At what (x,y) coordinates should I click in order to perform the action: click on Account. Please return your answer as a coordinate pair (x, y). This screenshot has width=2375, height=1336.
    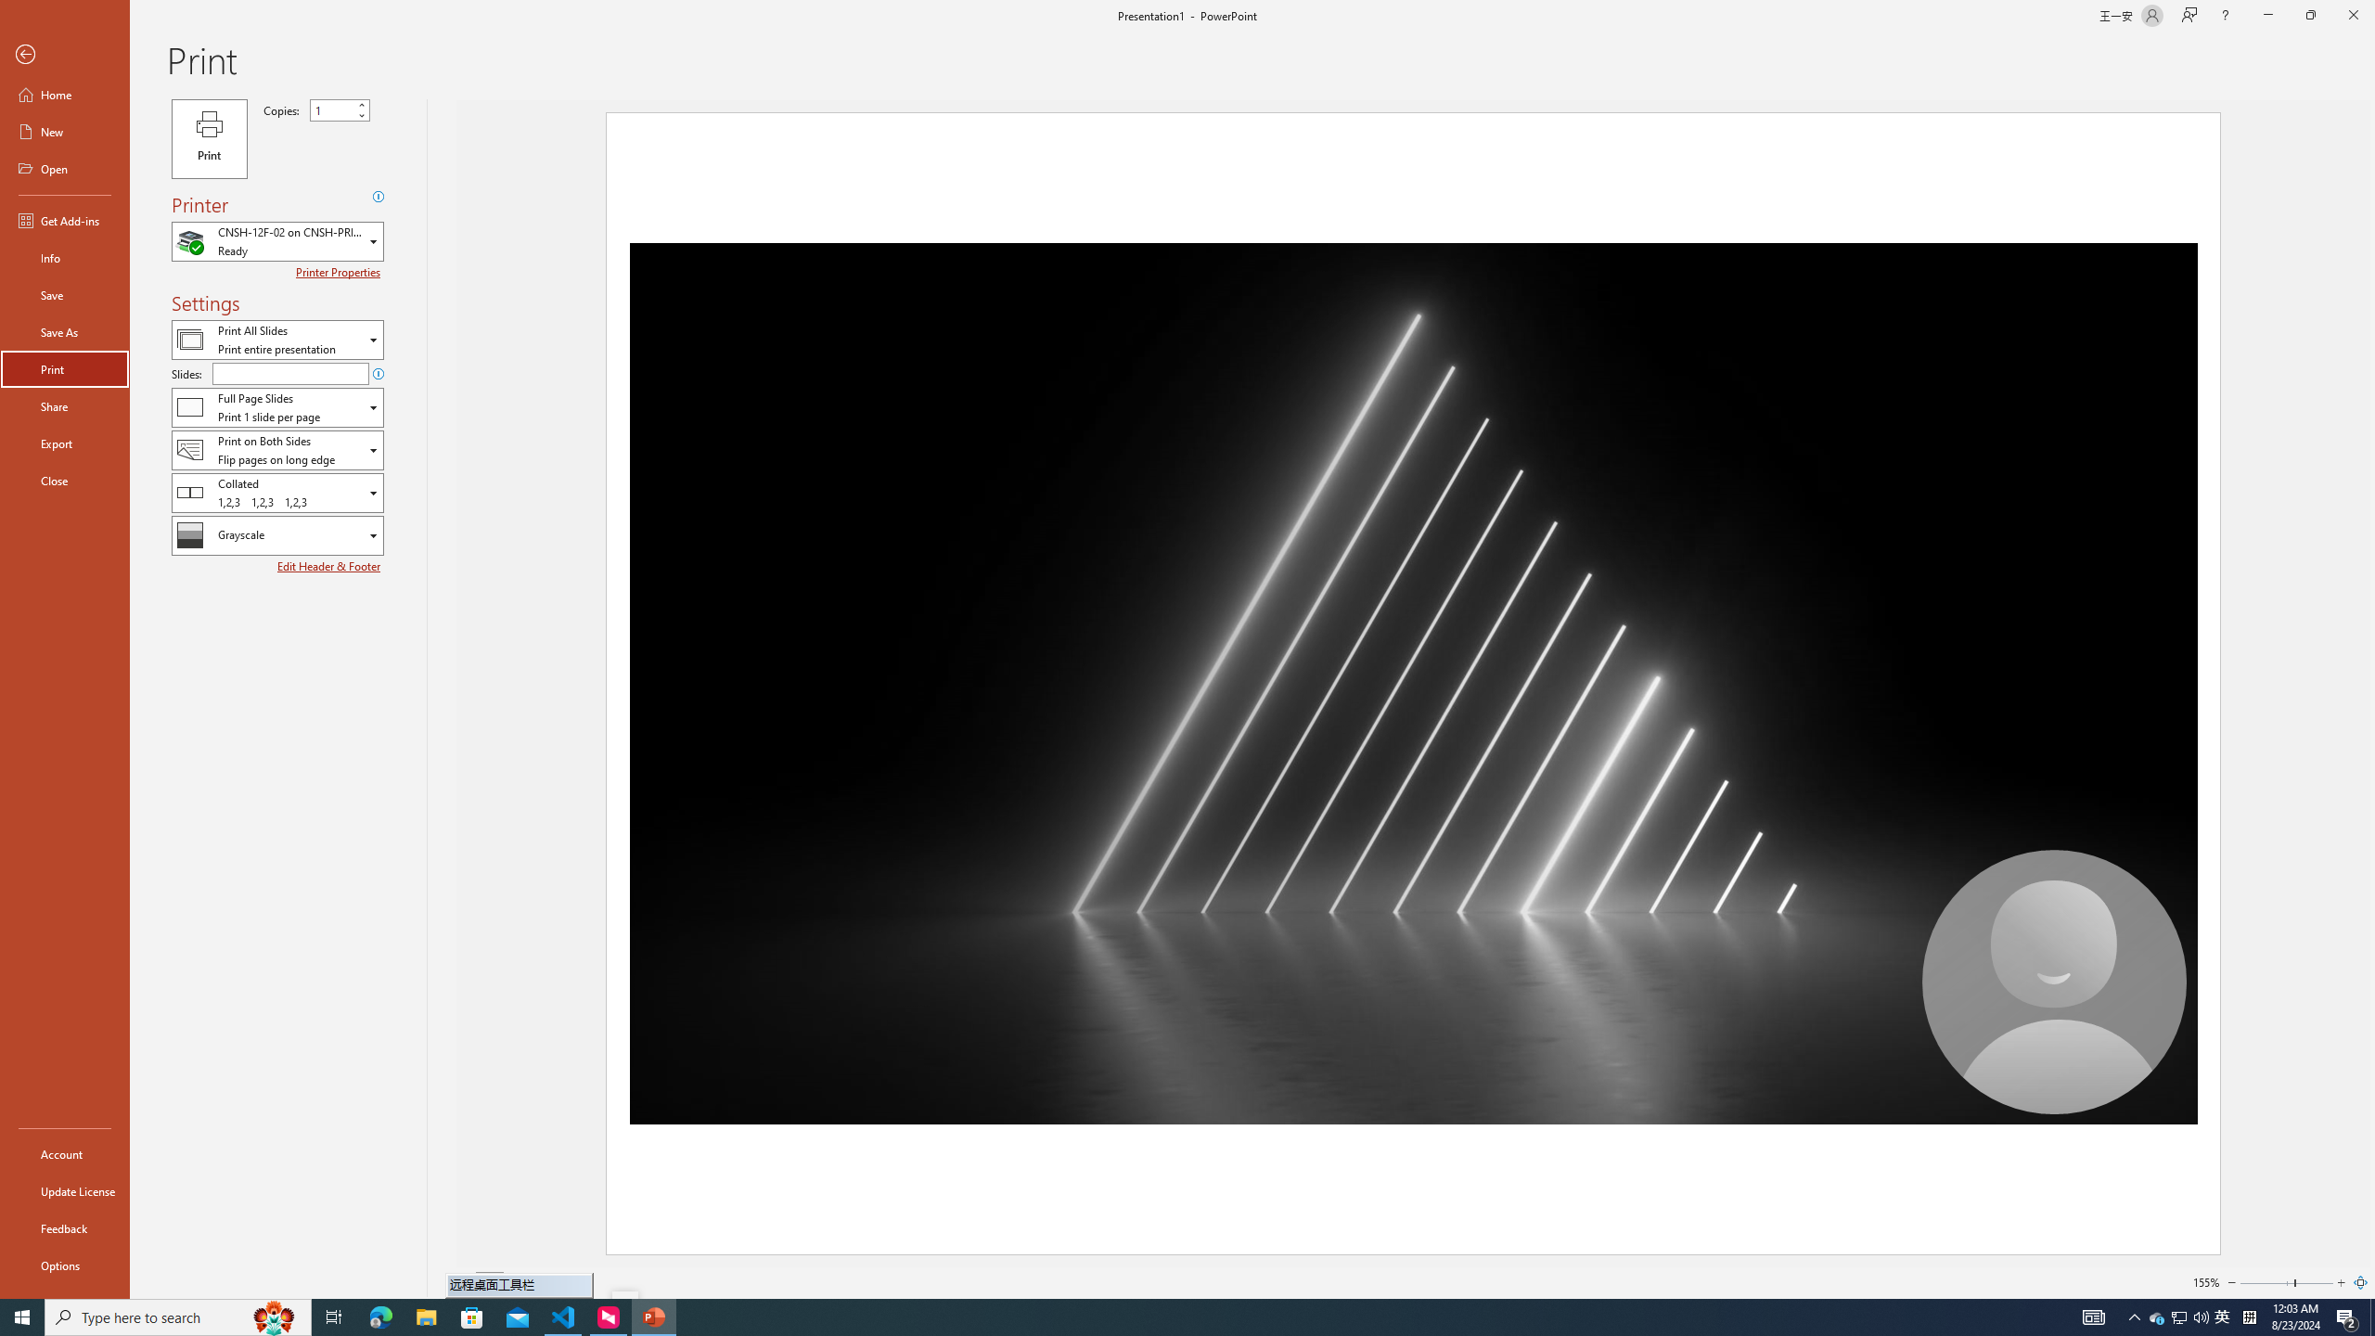
    Looking at the image, I should click on (65, 1154).